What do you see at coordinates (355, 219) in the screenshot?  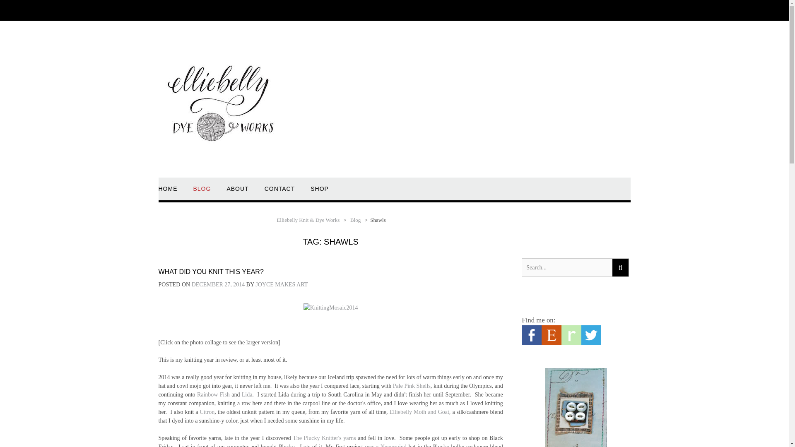 I see `Blog` at bounding box center [355, 219].